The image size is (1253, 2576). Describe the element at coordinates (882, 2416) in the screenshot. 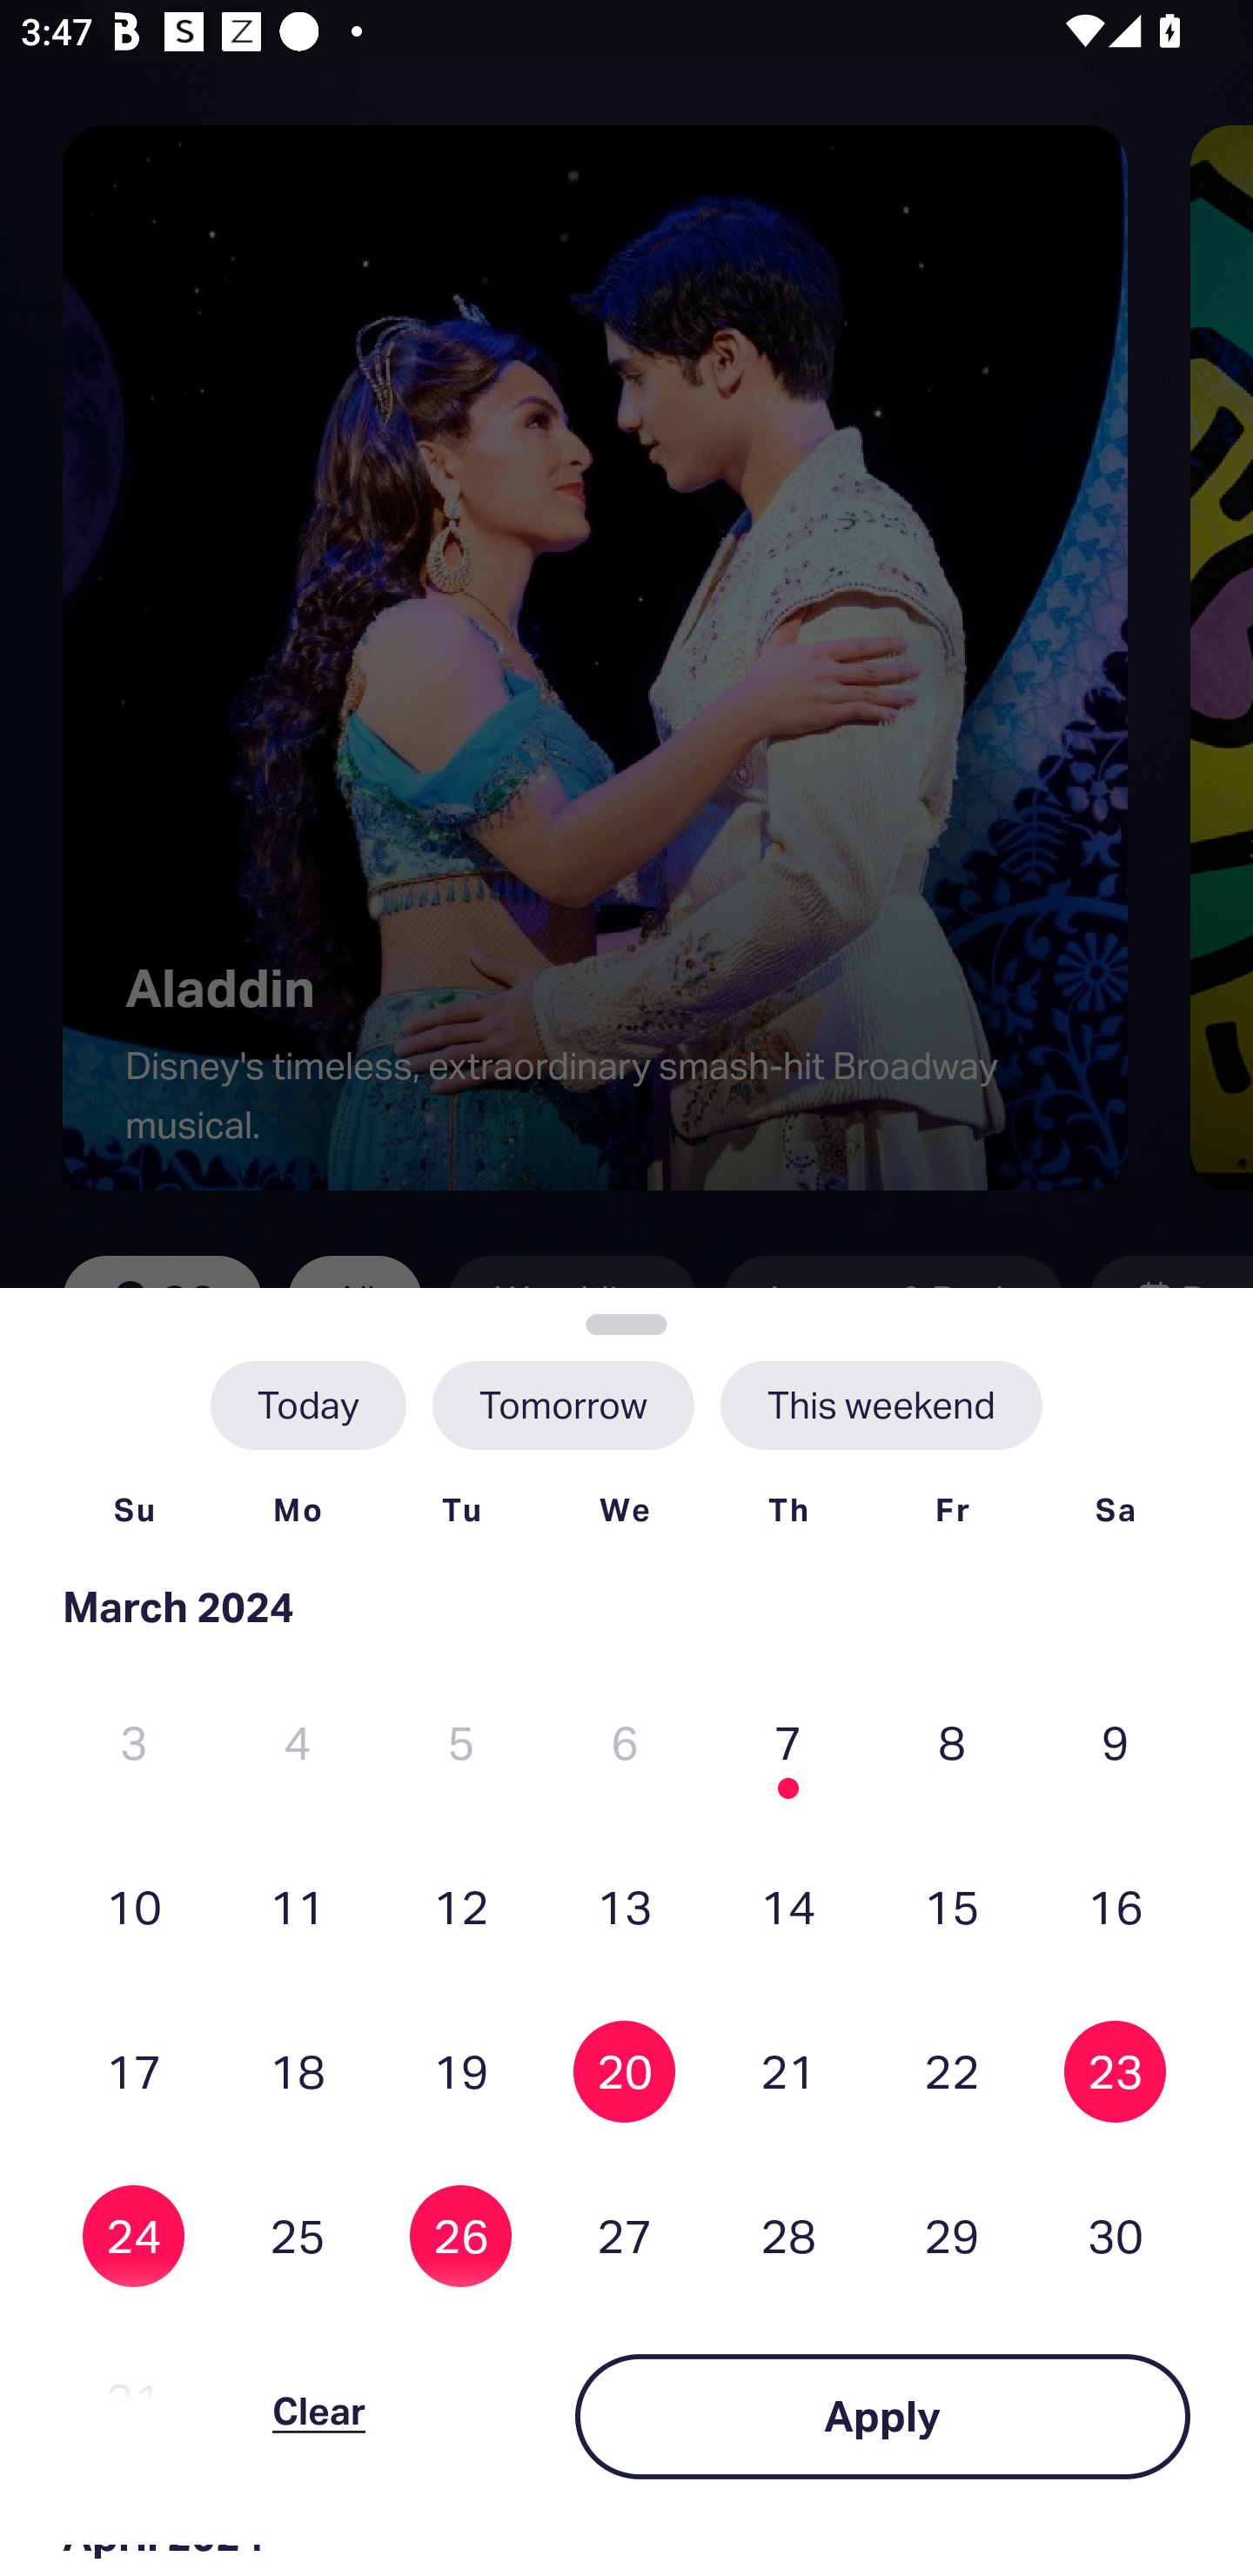

I see `Apply` at that location.